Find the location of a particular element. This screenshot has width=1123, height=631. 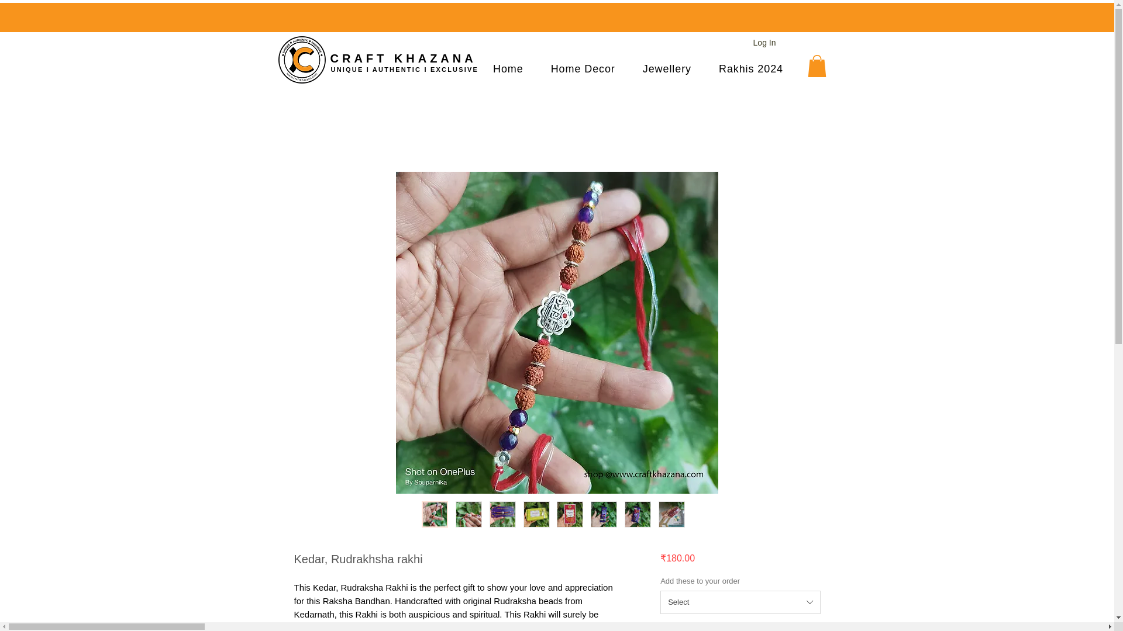

Log In is located at coordinates (764, 43).